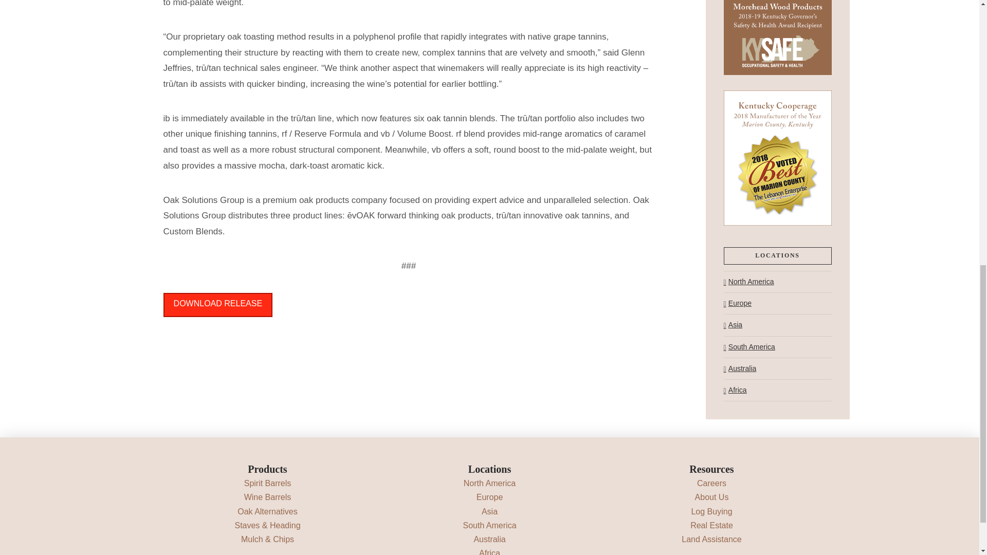  Describe the element at coordinates (735, 390) in the screenshot. I see `Africa` at that location.